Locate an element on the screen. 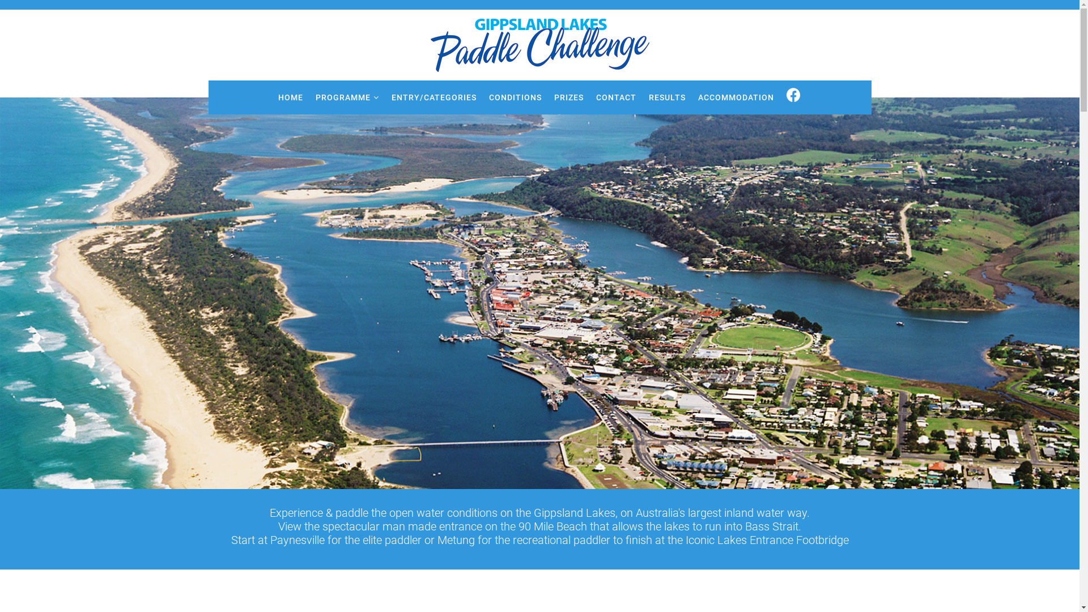 This screenshot has width=1088, height=612. RESULTS is located at coordinates (668, 97).